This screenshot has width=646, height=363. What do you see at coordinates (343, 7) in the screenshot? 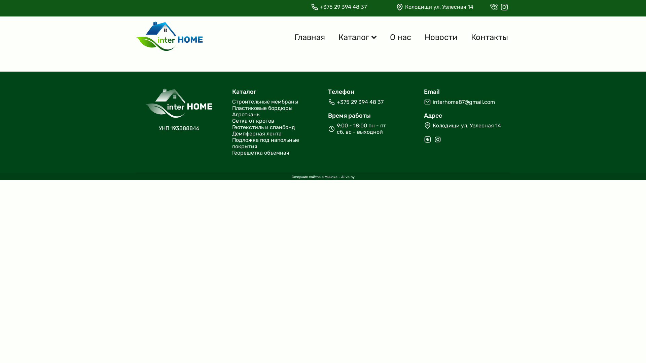
I see `+375 29 394 48 37` at bounding box center [343, 7].